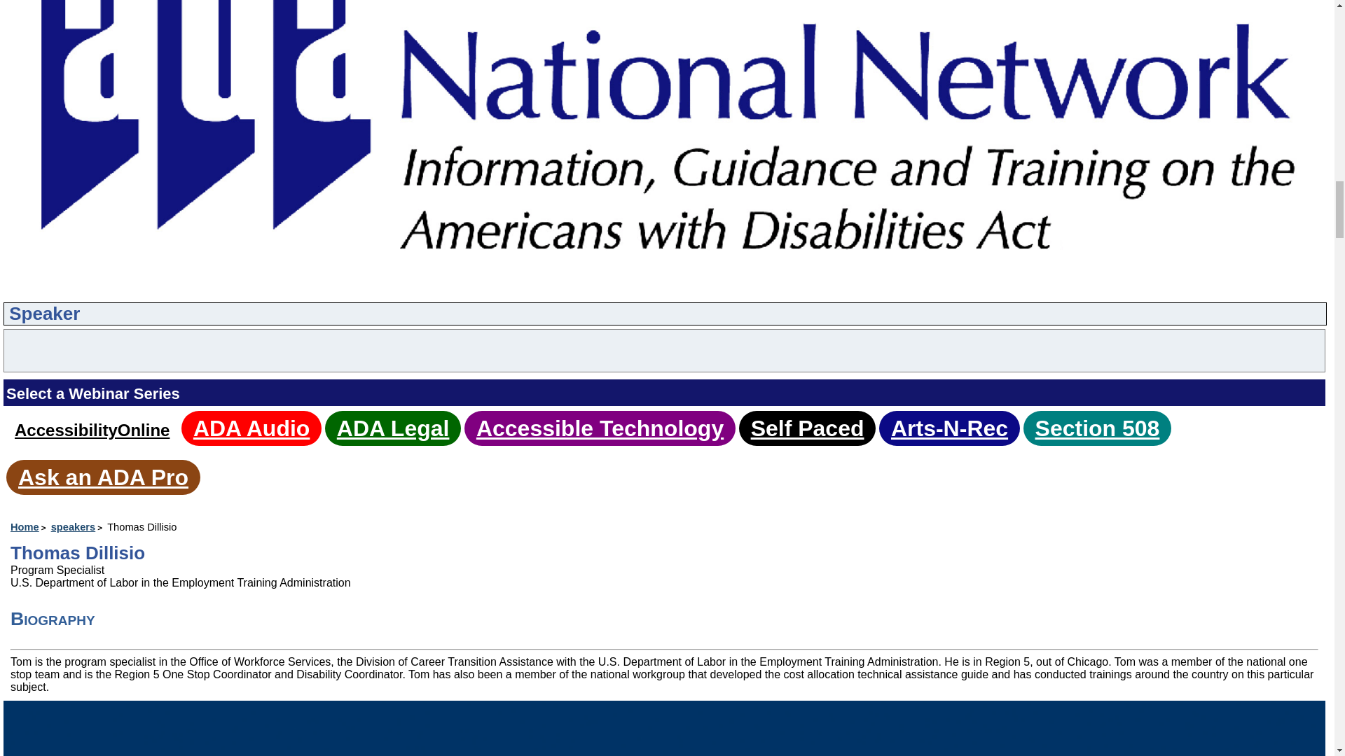  What do you see at coordinates (29, 527) in the screenshot?
I see `Home` at bounding box center [29, 527].